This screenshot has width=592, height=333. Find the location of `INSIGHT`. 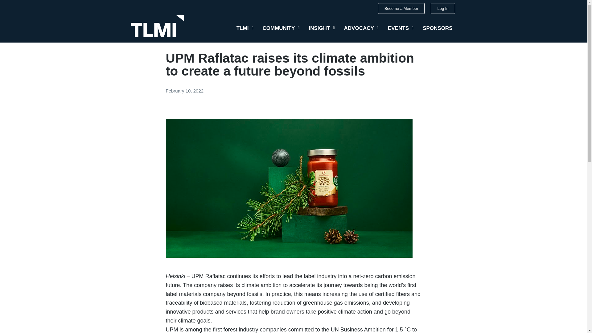

INSIGHT is located at coordinates (322, 28).